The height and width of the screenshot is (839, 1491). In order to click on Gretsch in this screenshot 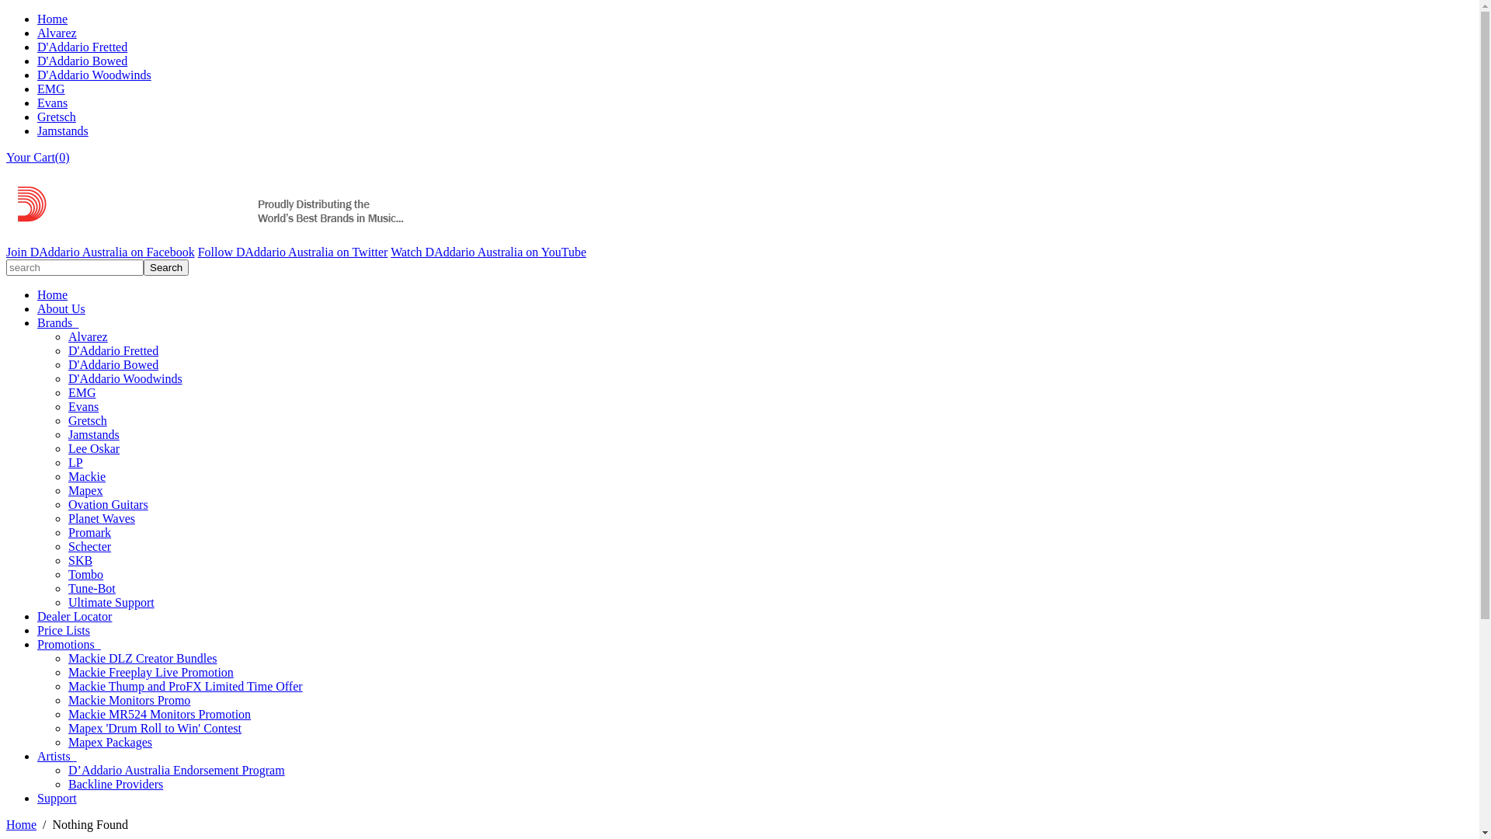, I will do `click(88, 421)`.